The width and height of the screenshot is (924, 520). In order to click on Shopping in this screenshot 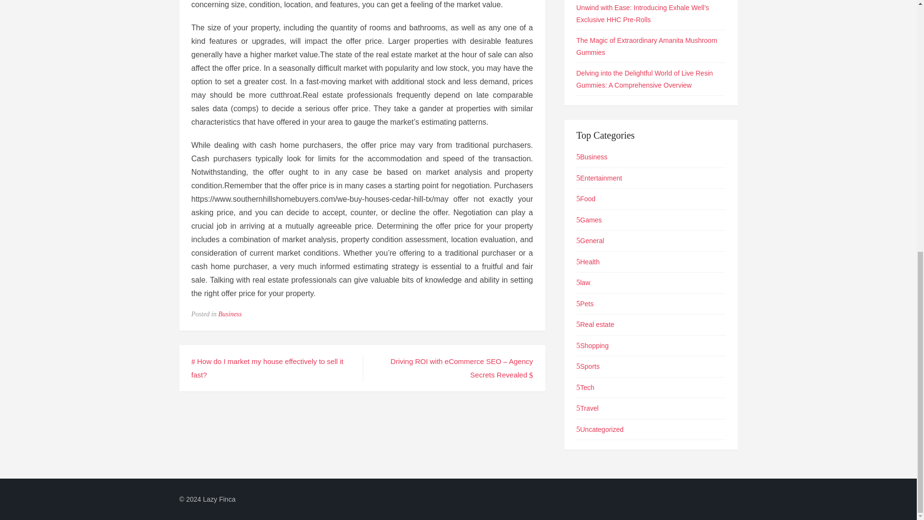, I will do `click(593, 345)`.